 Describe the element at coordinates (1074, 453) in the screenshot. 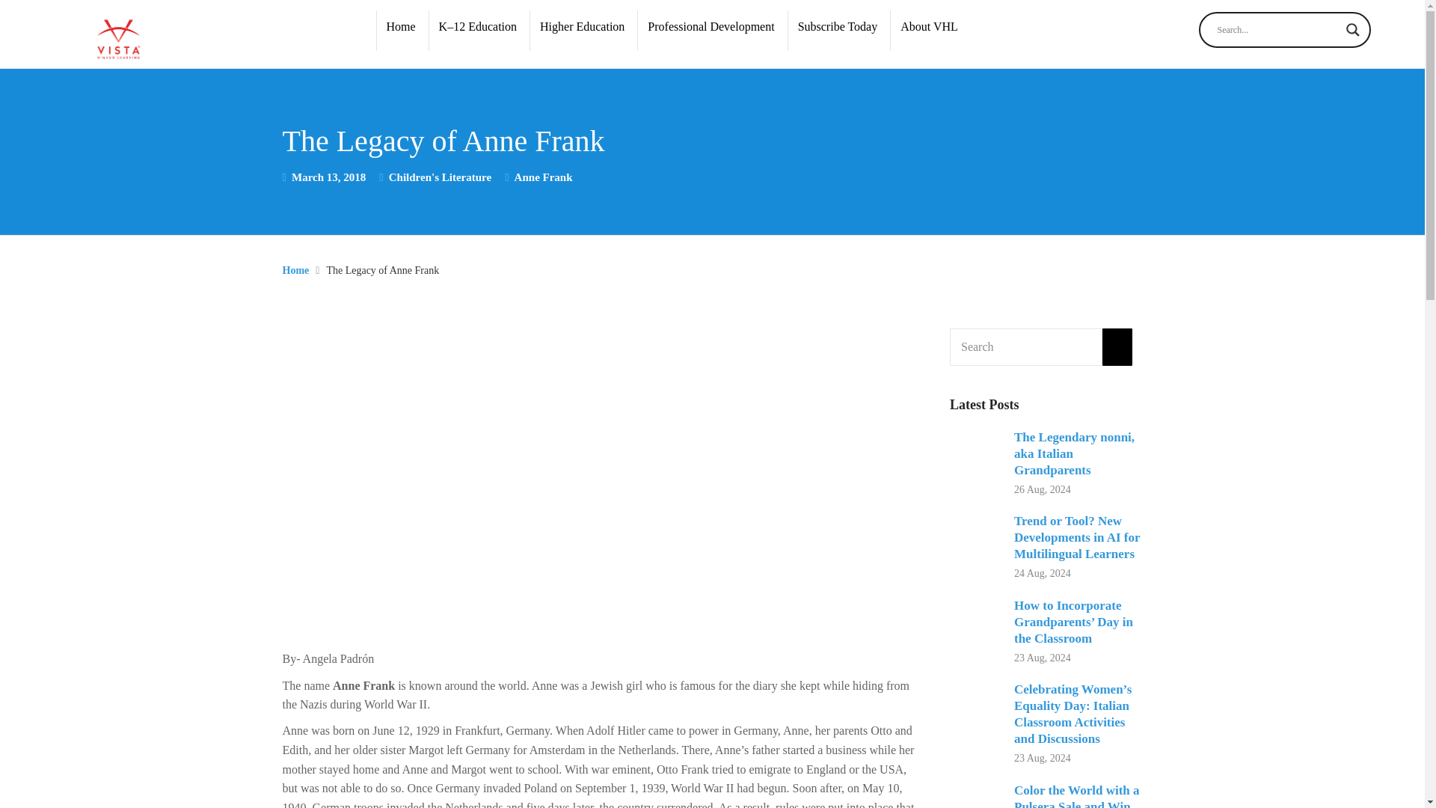

I see `The Legendary nonni, aka Italian Grandparents` at that location.